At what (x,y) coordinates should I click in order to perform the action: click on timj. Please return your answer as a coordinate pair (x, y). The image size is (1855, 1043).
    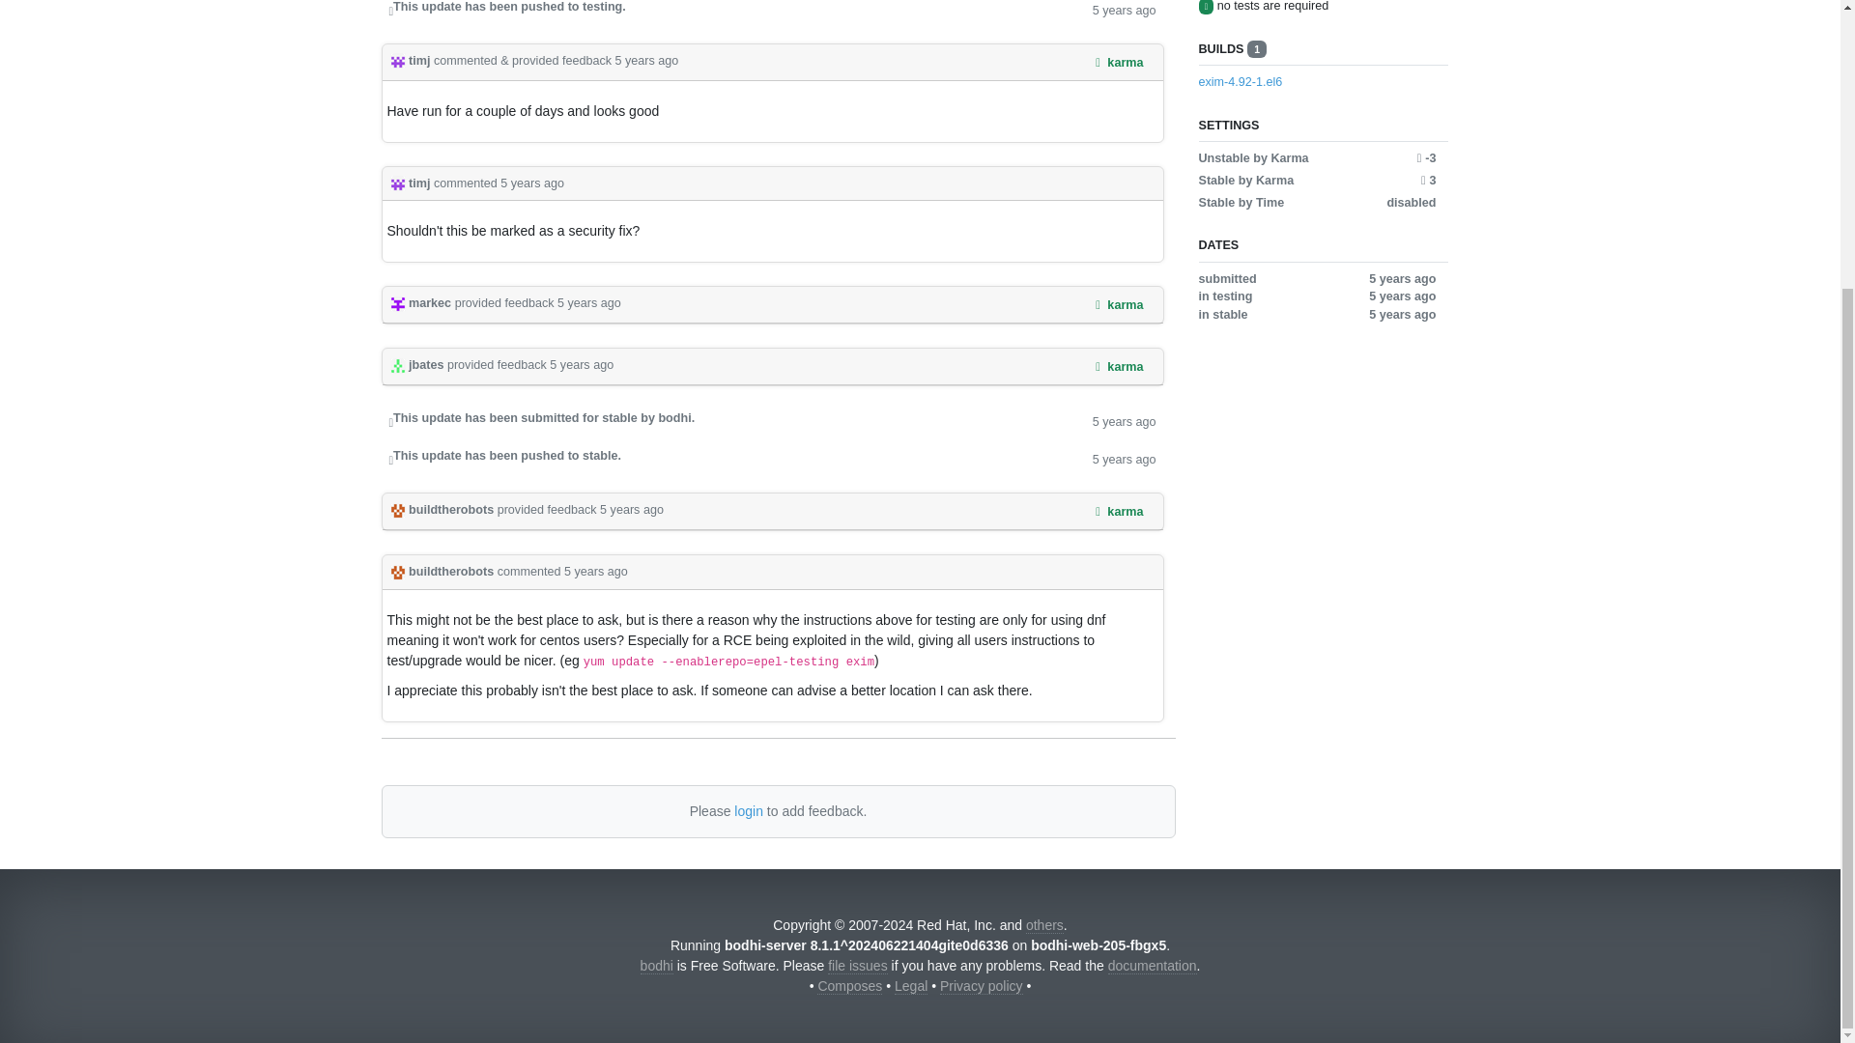
    Looking at the image, I should click on (412, 61).